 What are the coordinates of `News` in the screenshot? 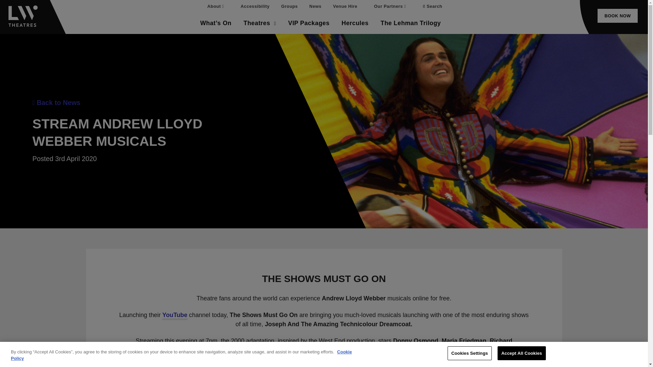 It's located at (316, 6).